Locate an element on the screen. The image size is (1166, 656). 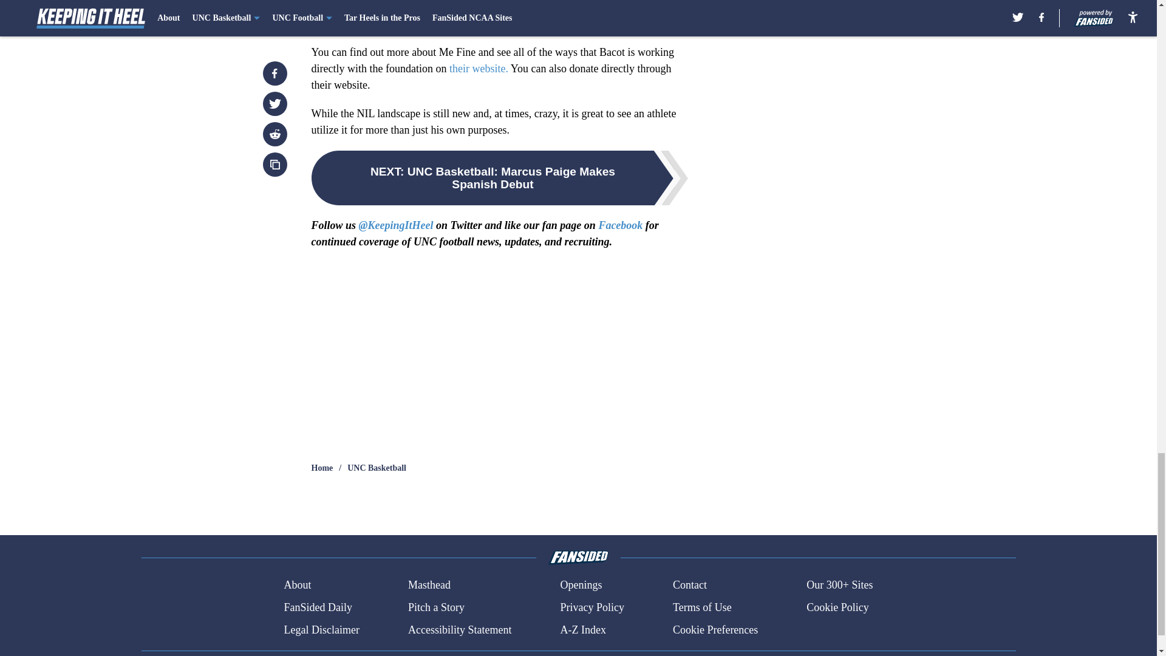
their website. is located at coordinates (479, 68).